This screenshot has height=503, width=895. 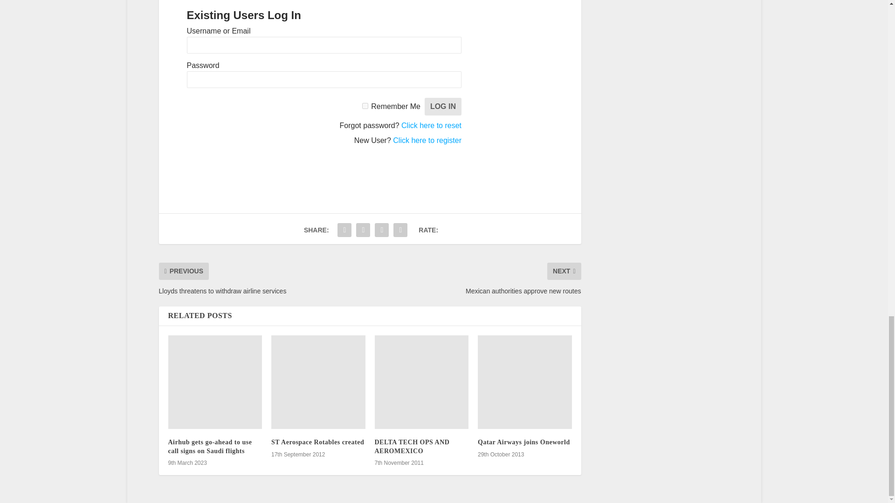 I want to click on forever, so click(x=365, y=106).